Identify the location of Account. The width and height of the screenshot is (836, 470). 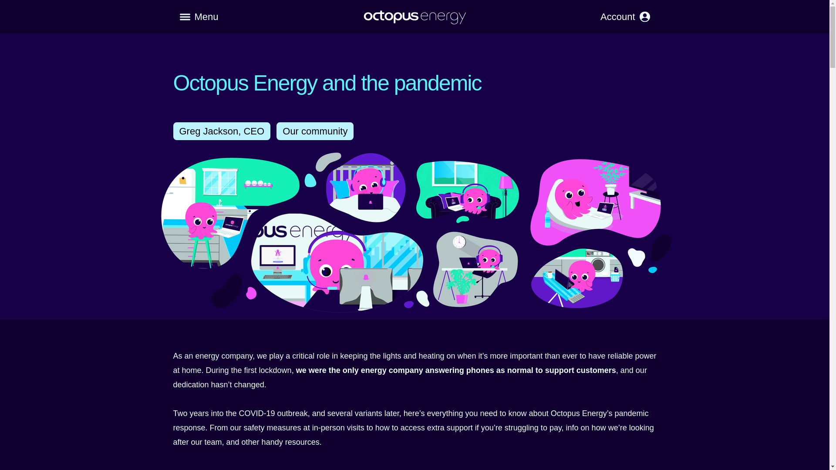
(625, 17).